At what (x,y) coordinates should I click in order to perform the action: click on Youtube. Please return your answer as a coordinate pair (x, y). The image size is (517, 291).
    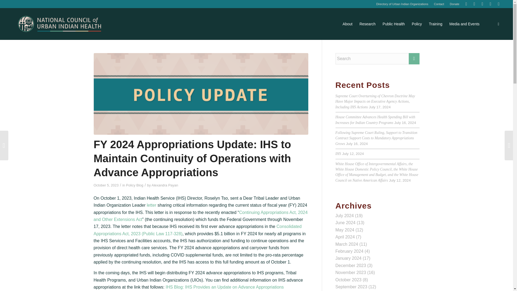
    Looking at the image, I should click on (483, 4).